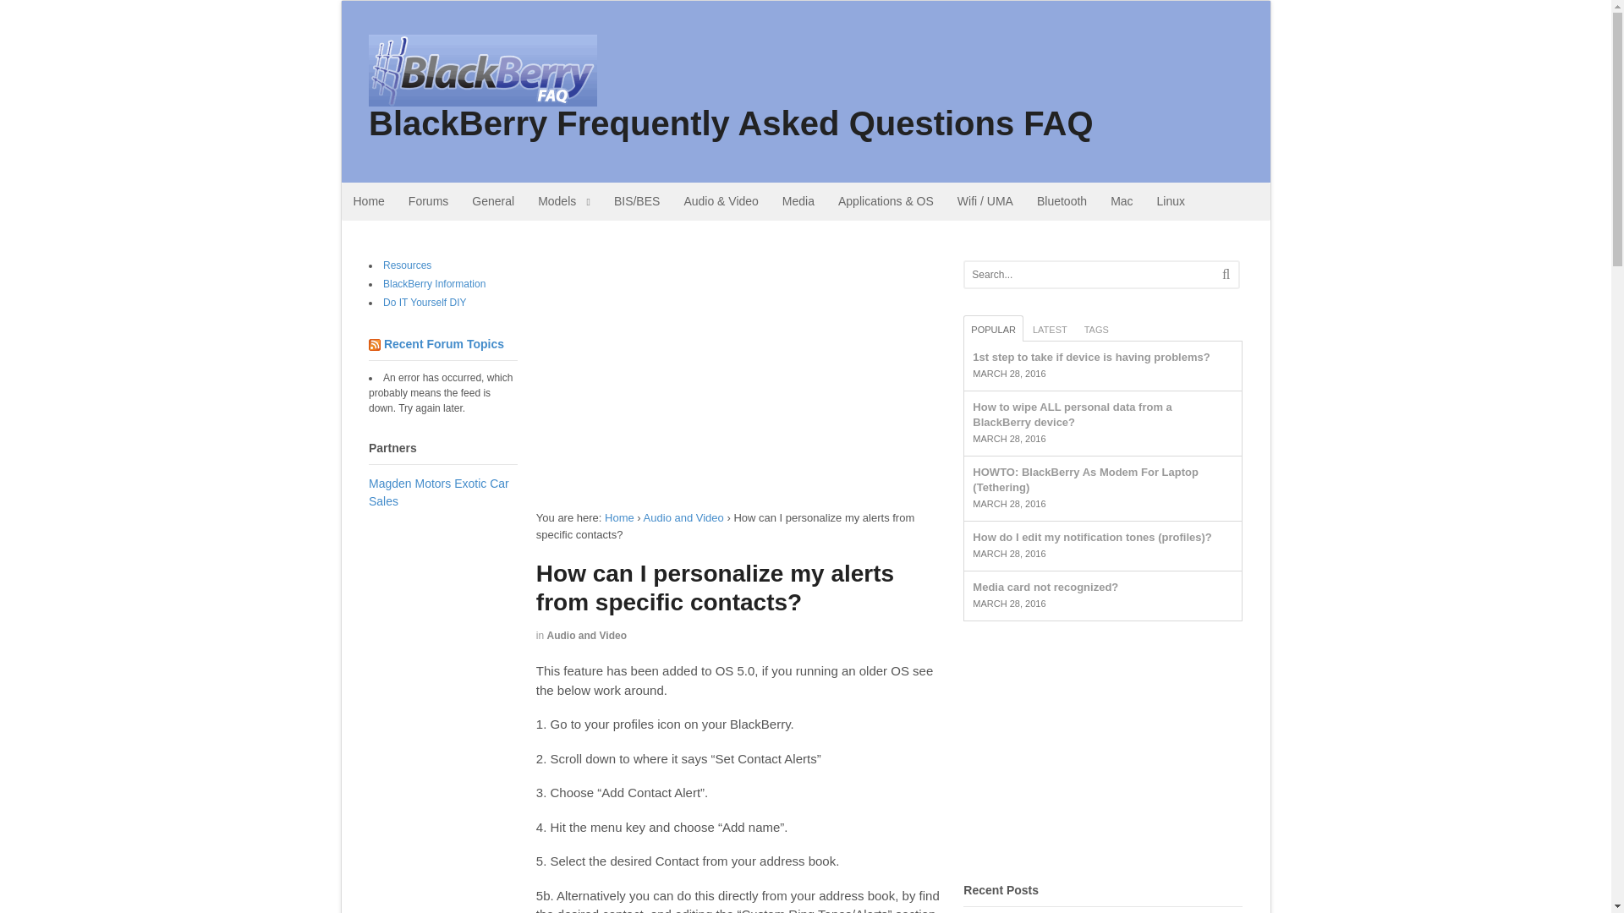  I want to click on Audio and Video, so click(587, 636).